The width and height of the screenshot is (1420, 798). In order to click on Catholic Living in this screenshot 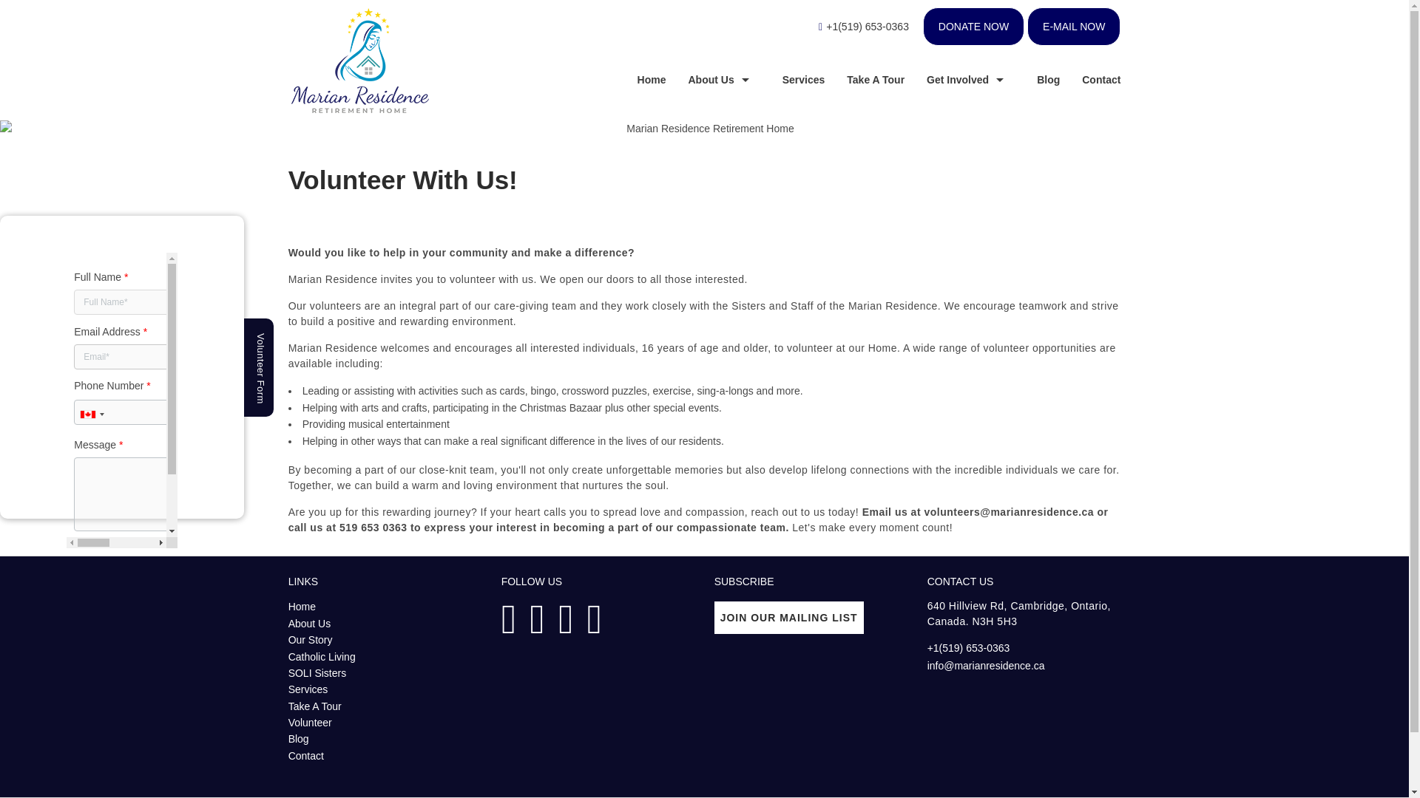, I will do `click(322, 657)`.